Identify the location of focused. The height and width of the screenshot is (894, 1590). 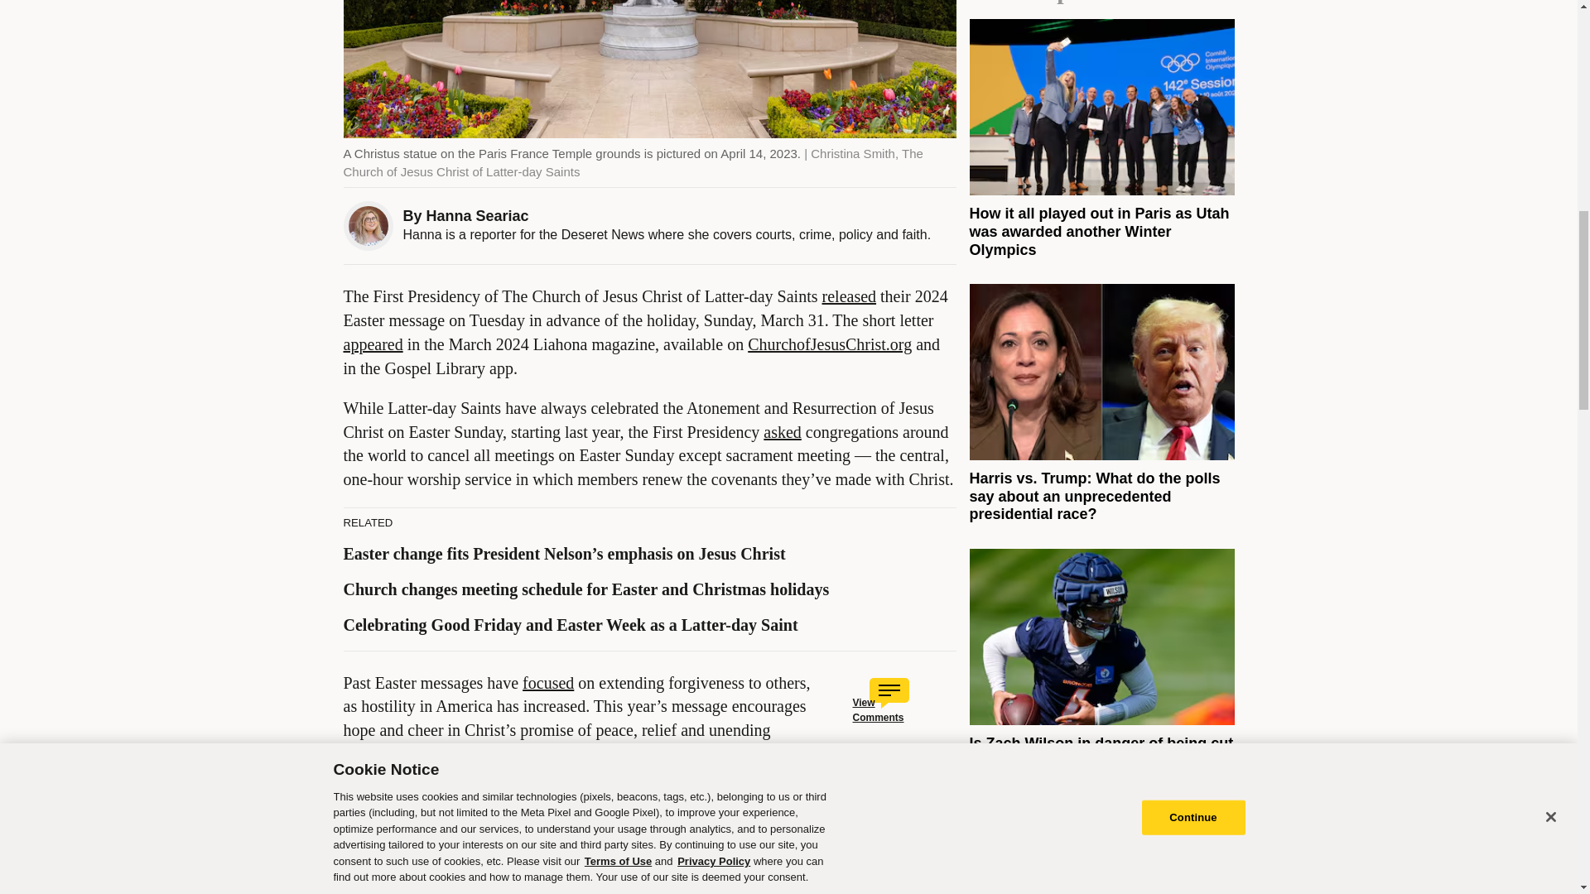
(548, 682).